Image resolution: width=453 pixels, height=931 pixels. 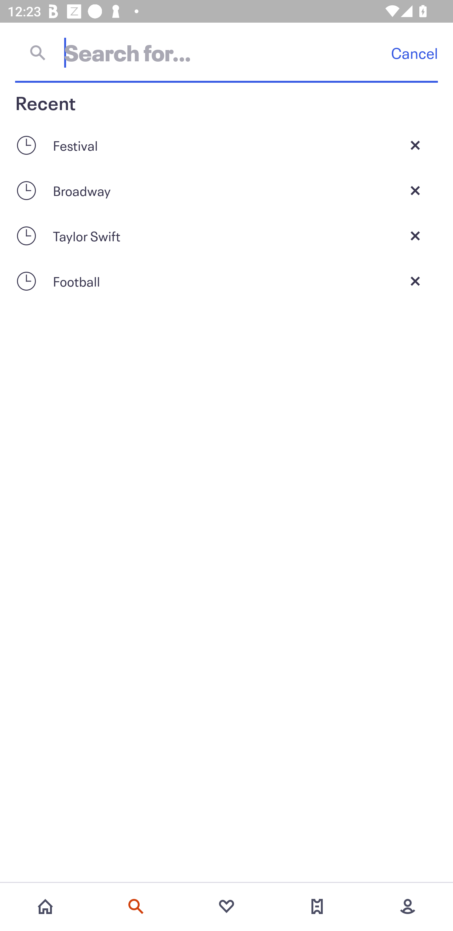 I want to click on Close current screen, so click(x=415, y=236).